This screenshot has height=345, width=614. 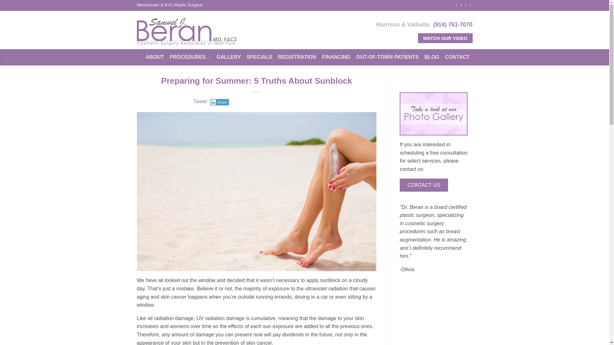 What do you see at coordinates (204, 31) in the screenshot?
I see `Dr. Samuel Beran` at bounding box center [204, 31].